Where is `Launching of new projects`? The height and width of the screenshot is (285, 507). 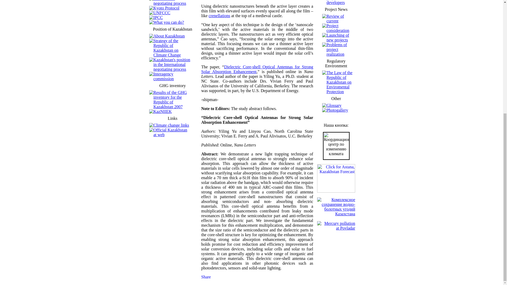 Launching of new projects is located at coordinates (338, 37).